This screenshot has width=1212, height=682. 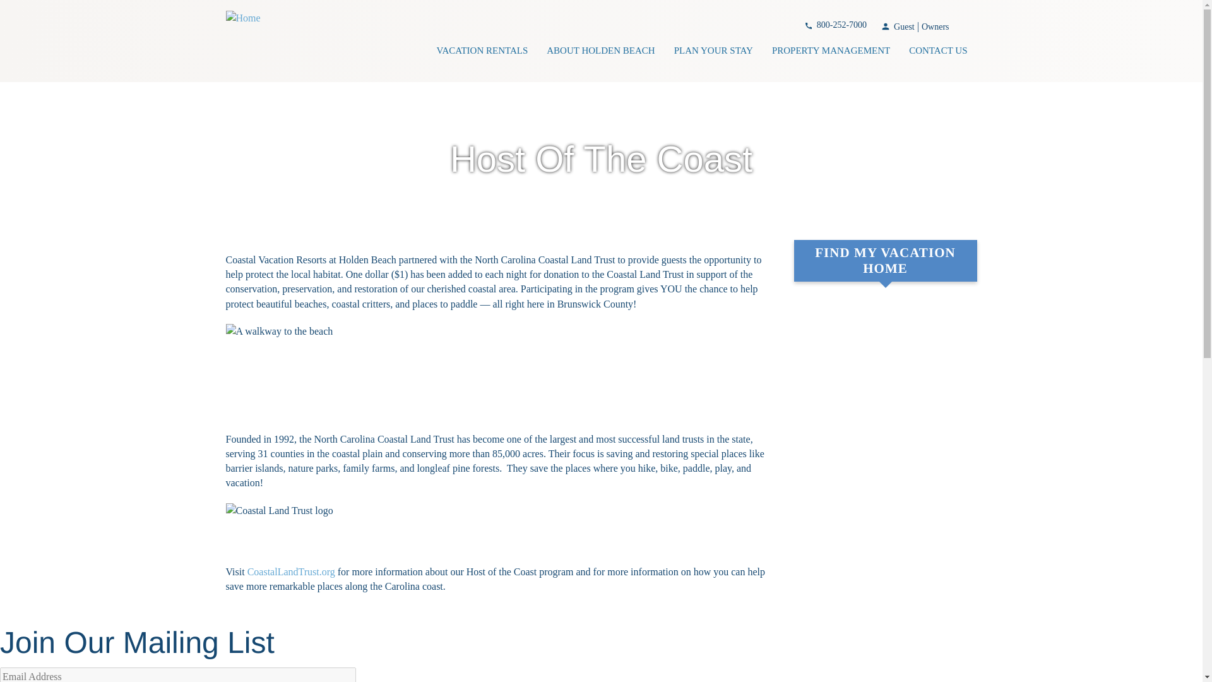 What do you see at coordinates (713, 52) in the screenshot?
I see `PLAN YOUR STAY` at bounding box center [713, 52].